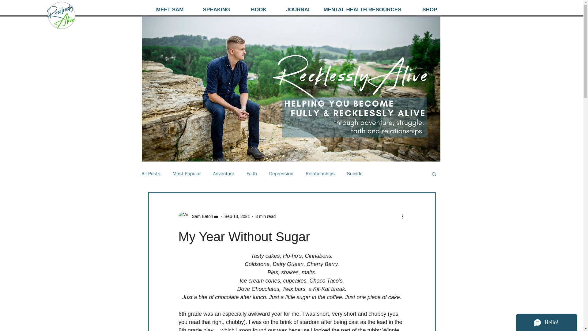 This screenshot has height=331, width=588. Describe the element at coordinates (186, 174) in the screenshot. I see `Most Popular` at that location.